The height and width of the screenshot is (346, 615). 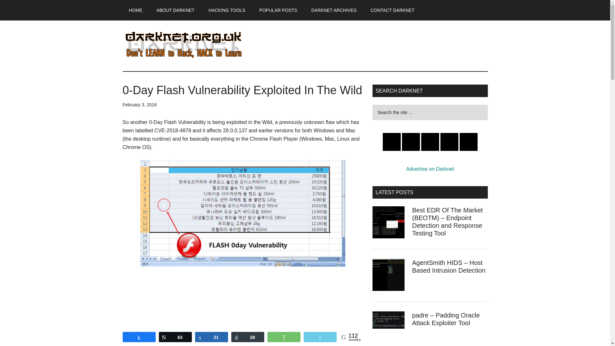 I want to click on POPULAR POSTS, so click(x=278, y=10).